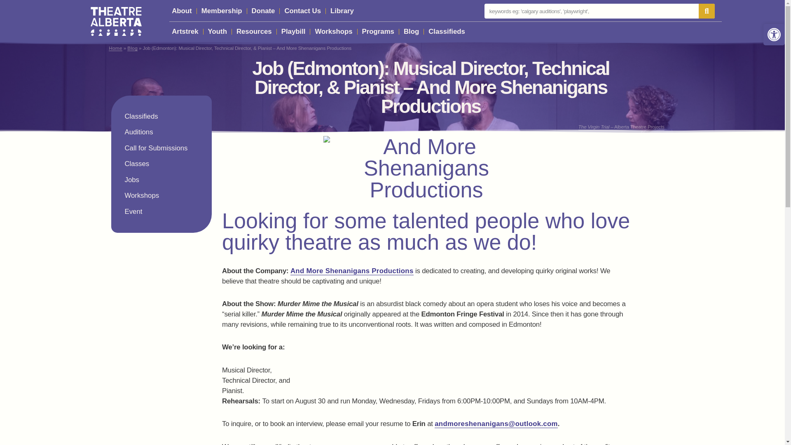 This screenshot has width=791, height=445. What do you see at coordinates (411, 32) in the screenshot?
I see `Blog` at bounding box center [411, 32].